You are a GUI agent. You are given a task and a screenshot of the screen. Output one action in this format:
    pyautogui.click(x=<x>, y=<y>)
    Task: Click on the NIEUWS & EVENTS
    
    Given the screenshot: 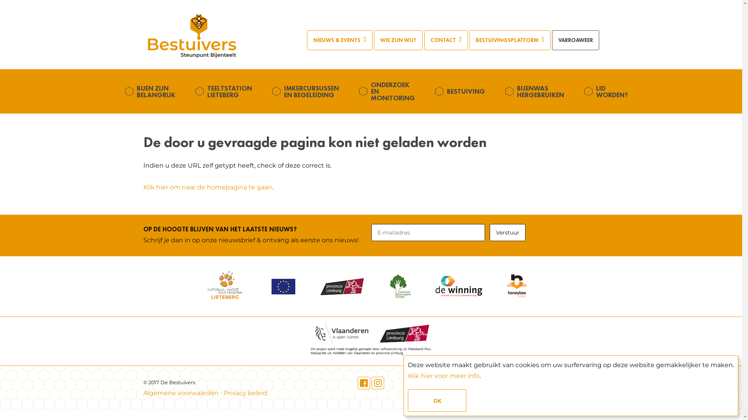 What is the action you would take?
    pyautogui.click(x=340, y=40)
    